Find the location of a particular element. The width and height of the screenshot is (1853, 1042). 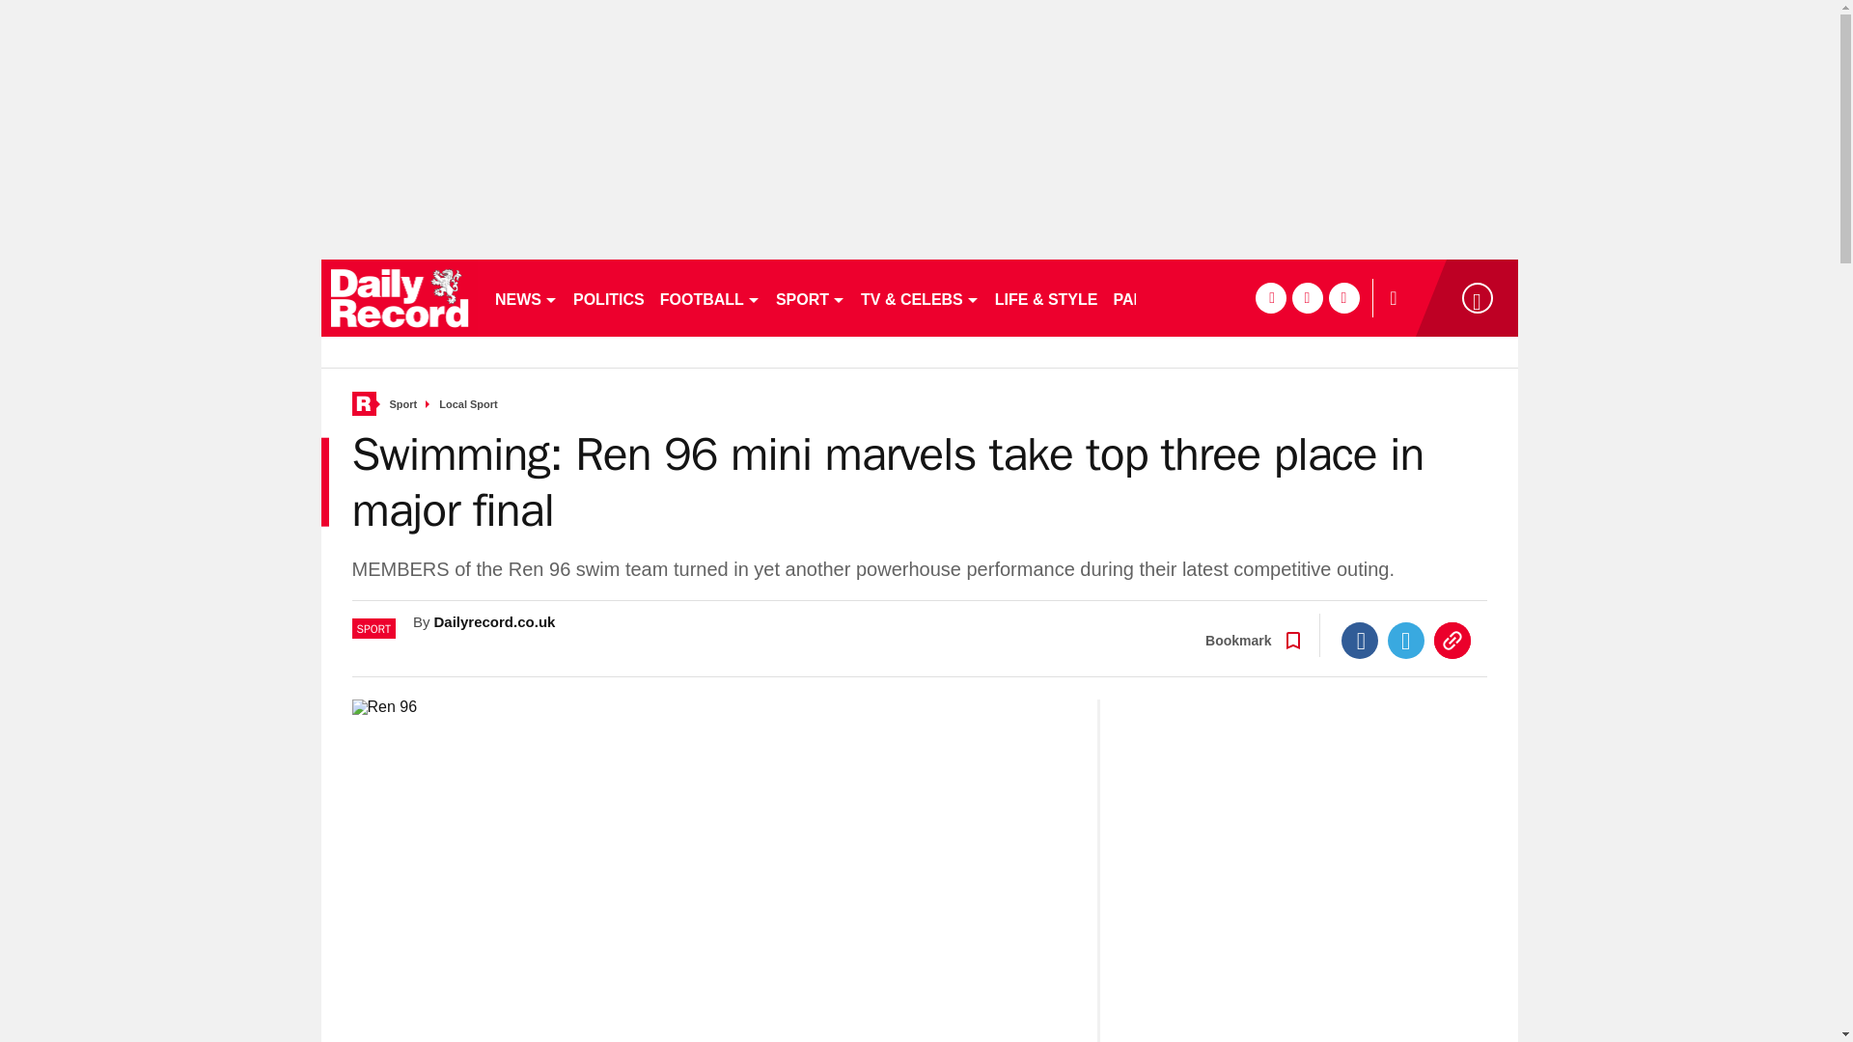

facebook is located at coordinates (1270, 297).